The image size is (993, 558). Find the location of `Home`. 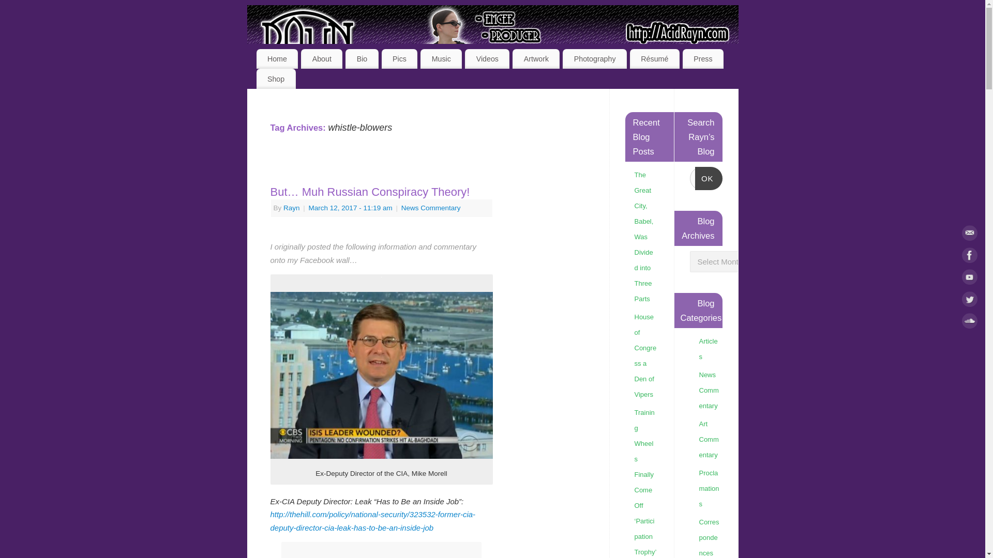

Home is located at coordinates (277, 59).